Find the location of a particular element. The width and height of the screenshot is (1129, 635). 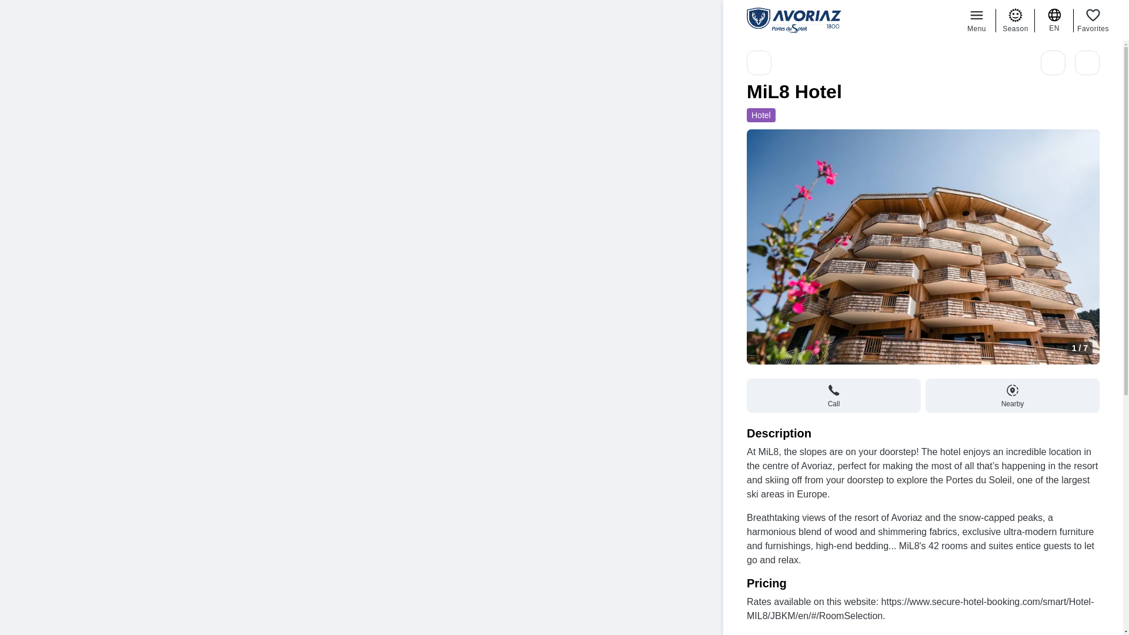

Call is located at coordinates (834, 395).